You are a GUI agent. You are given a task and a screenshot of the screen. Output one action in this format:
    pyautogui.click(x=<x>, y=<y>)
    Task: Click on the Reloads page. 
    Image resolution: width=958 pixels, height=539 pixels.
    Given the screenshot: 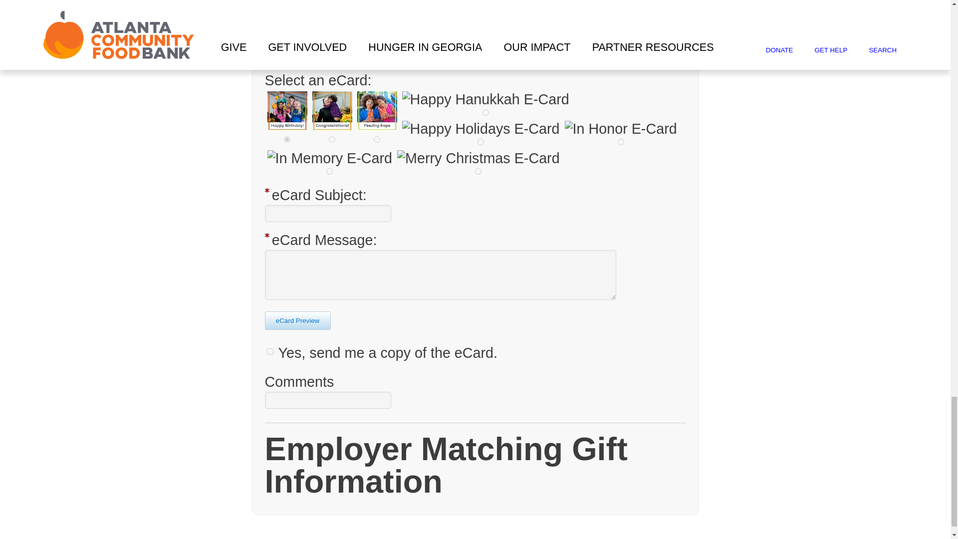 What is the action you would take?
    pyautogui.click(x=297, y=320)
    